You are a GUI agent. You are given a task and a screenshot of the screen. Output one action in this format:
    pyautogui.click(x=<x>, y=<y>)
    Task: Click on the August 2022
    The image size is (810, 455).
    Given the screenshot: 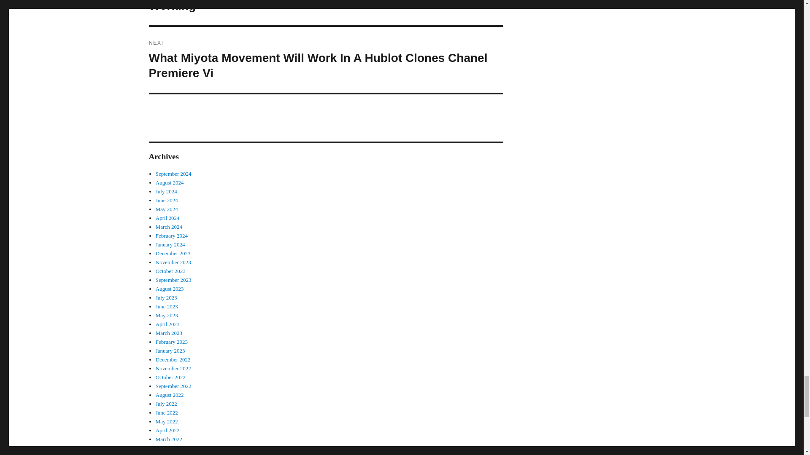 What is the action you would take?
    pyautogui.click(x=170, y=395)
    